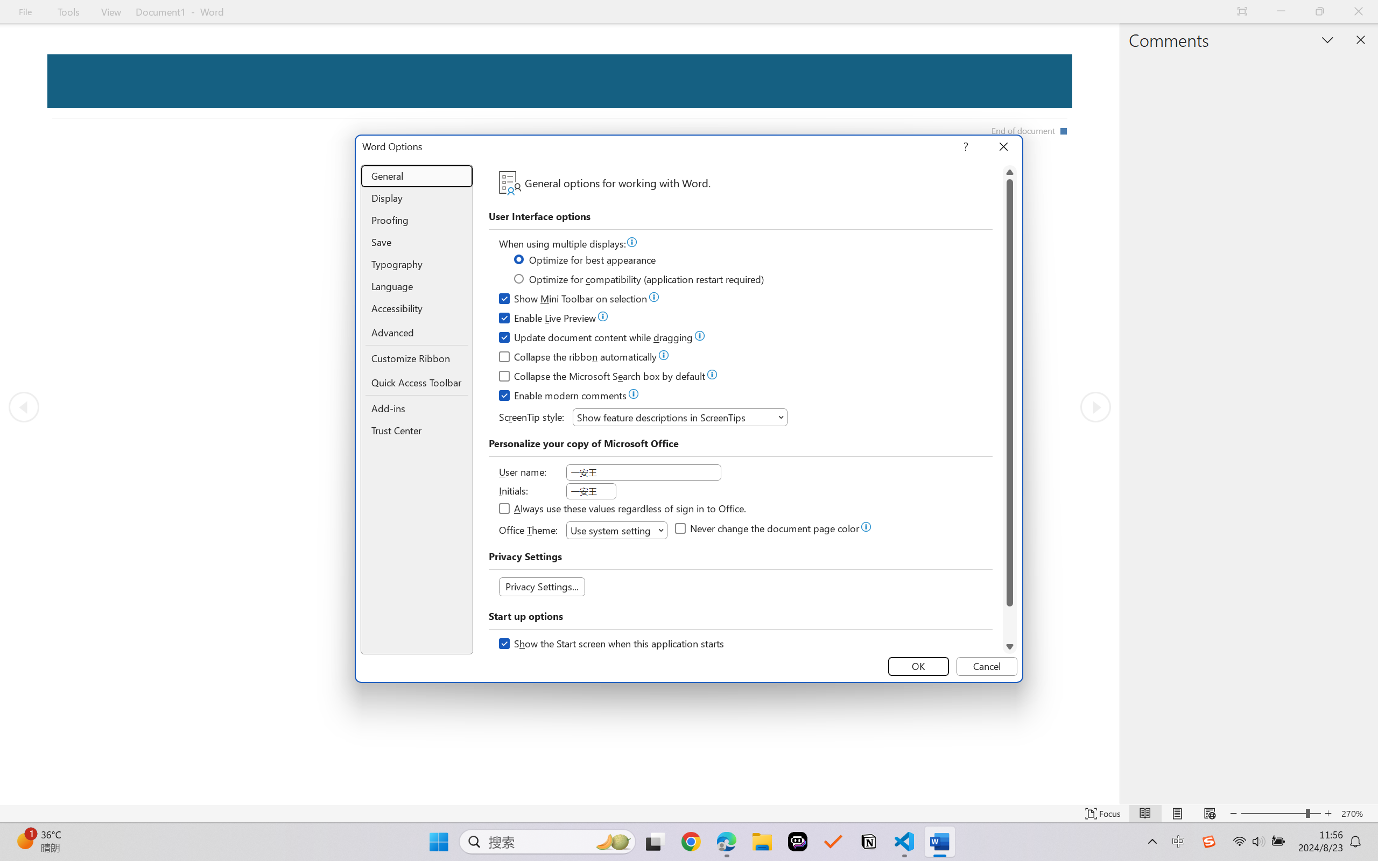  Describe the element at coordinates (397, 12) in the screenshot. I see `Sign in - Google Accounts` at that location.